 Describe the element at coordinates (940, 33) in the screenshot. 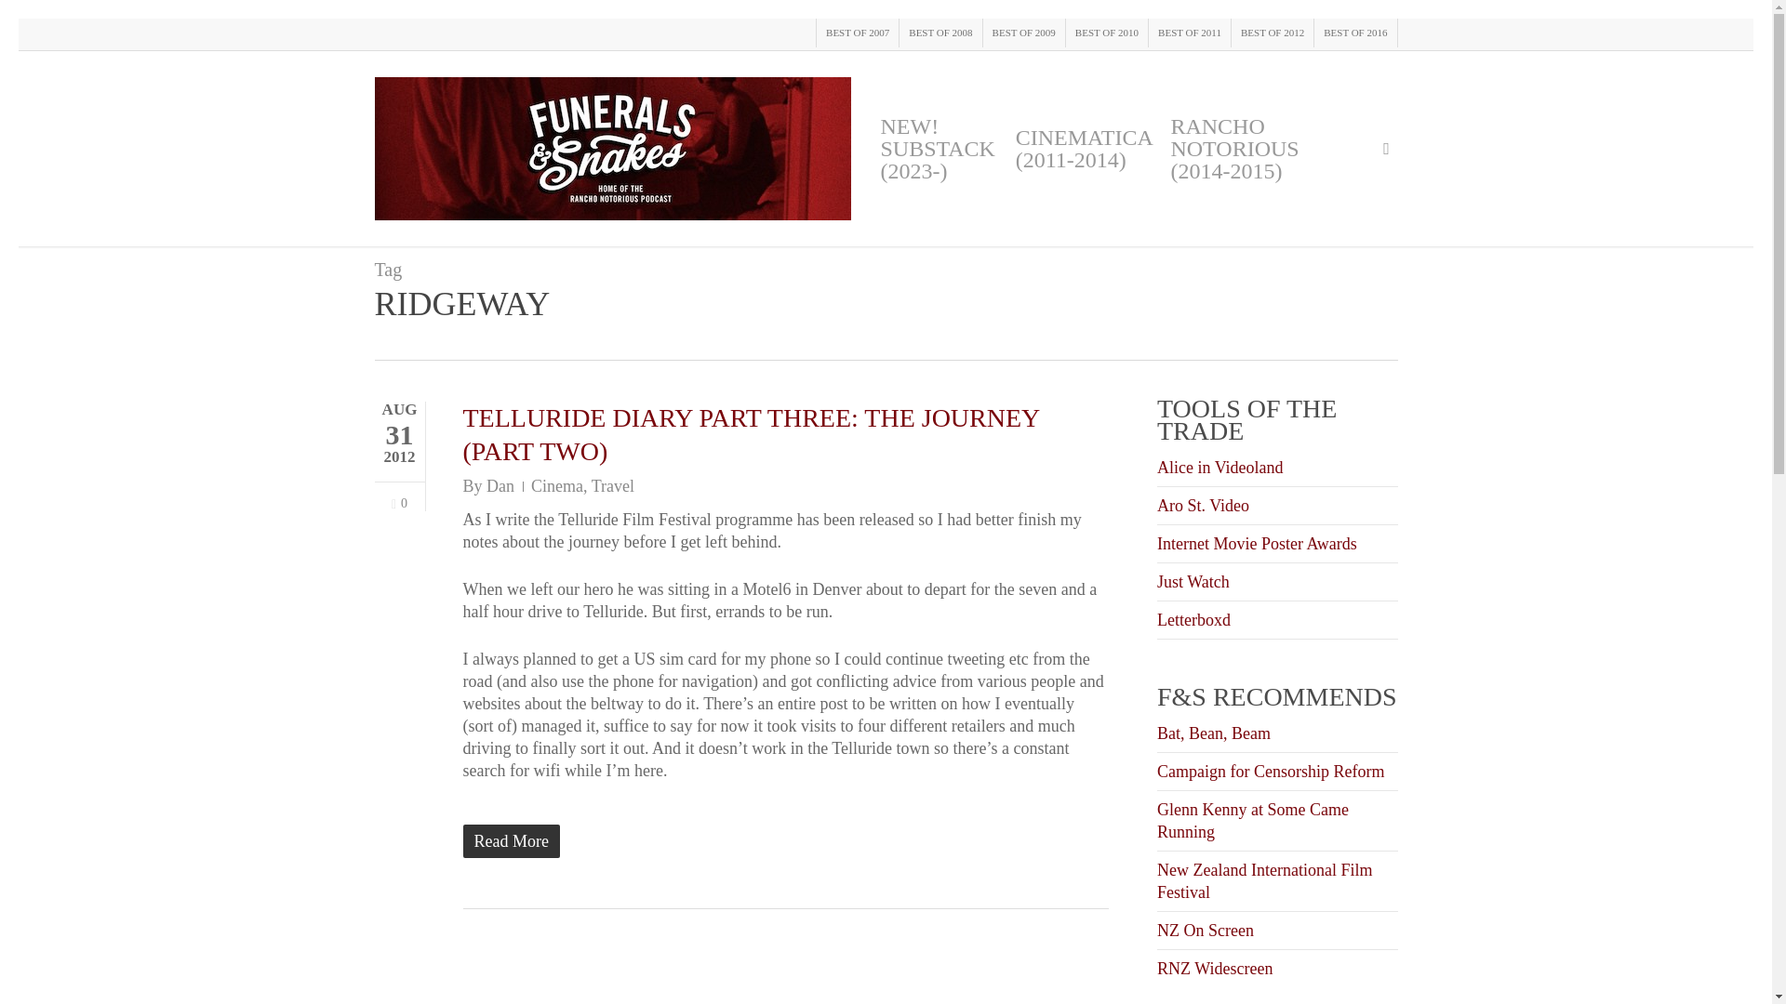

I see `BEST OF 2008` at that location.